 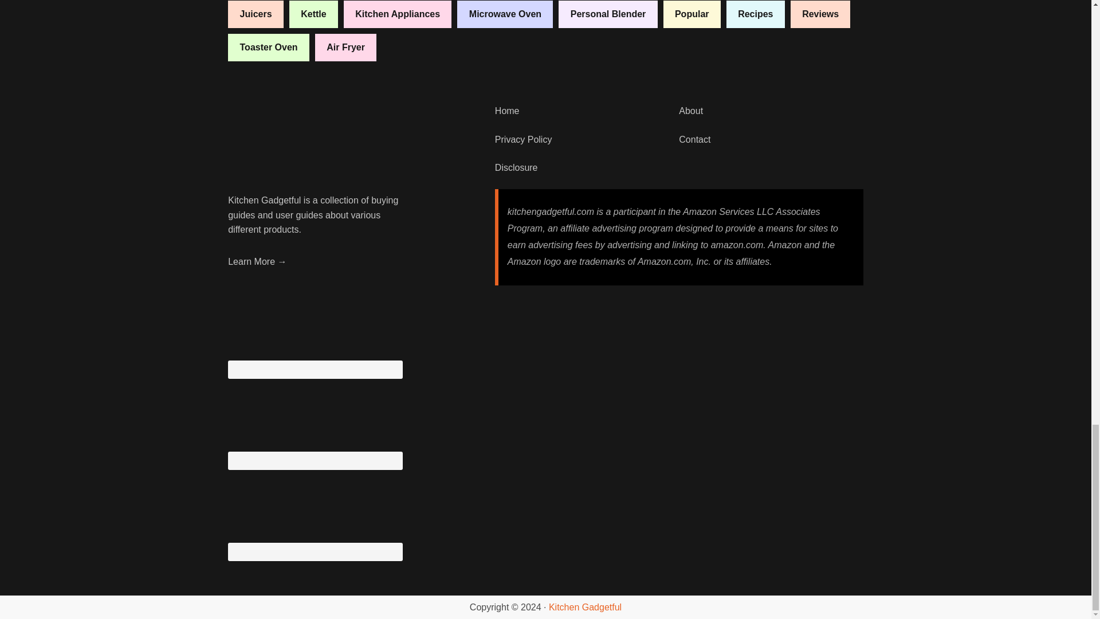 I want to click on Twitter, so click(x=314, y=512).